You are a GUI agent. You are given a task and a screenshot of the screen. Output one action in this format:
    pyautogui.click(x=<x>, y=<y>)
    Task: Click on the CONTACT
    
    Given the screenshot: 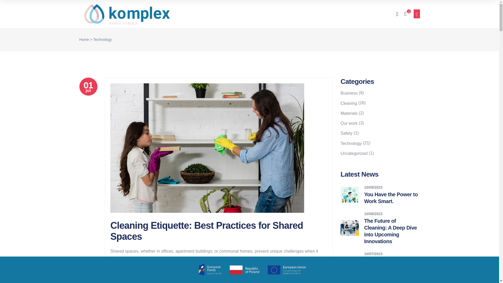 What is the action you would take?
    pyautogui.click(x=336, y=14)
    